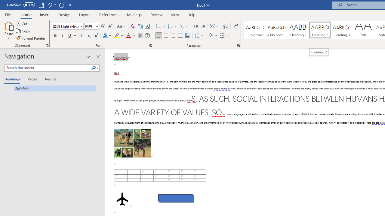  Describe the element at coordinates (117, 36) in the screenshot. I see `Text Highlight Color Yellow` at that location.